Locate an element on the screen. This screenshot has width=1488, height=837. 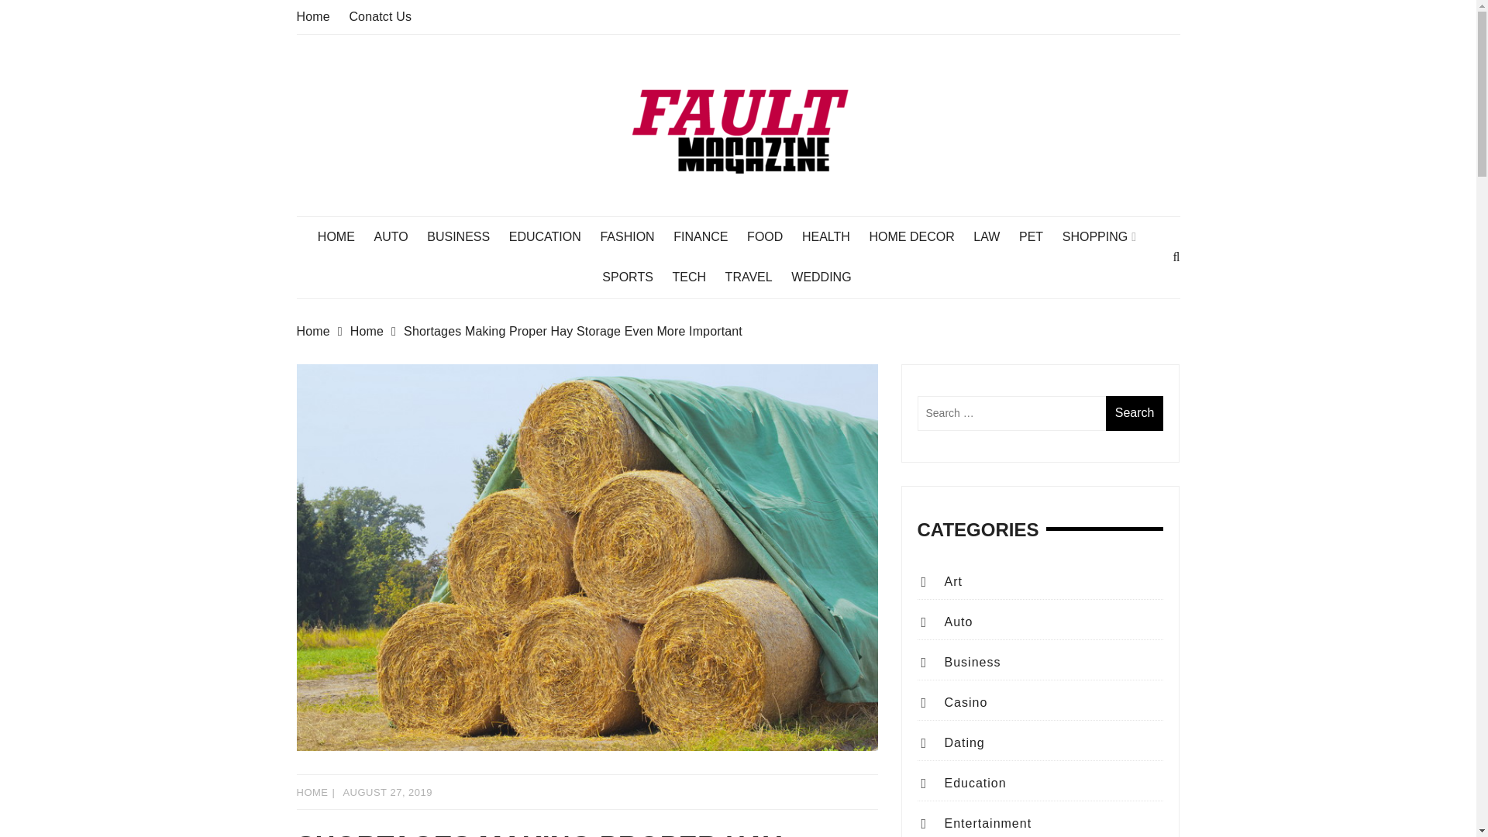
HOME DECOR is located at coordinates (919, 236).